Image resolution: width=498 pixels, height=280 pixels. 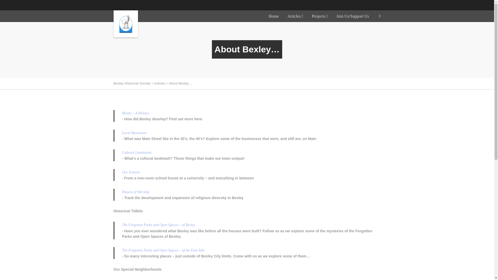 What do you see at coordinates (295, 16) in the screenshot?
I see `Articles` at bounding box center [295, 16].